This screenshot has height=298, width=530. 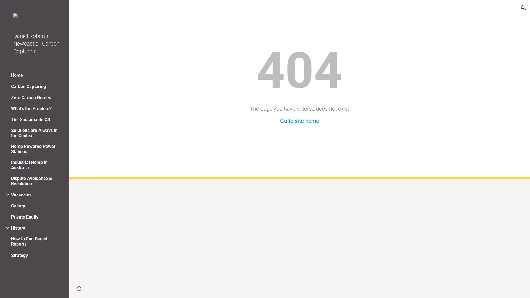 What do you see at coordinates (21, 195) in the screenshot?
I see `Vacancies` at bounding box center [21, 195].